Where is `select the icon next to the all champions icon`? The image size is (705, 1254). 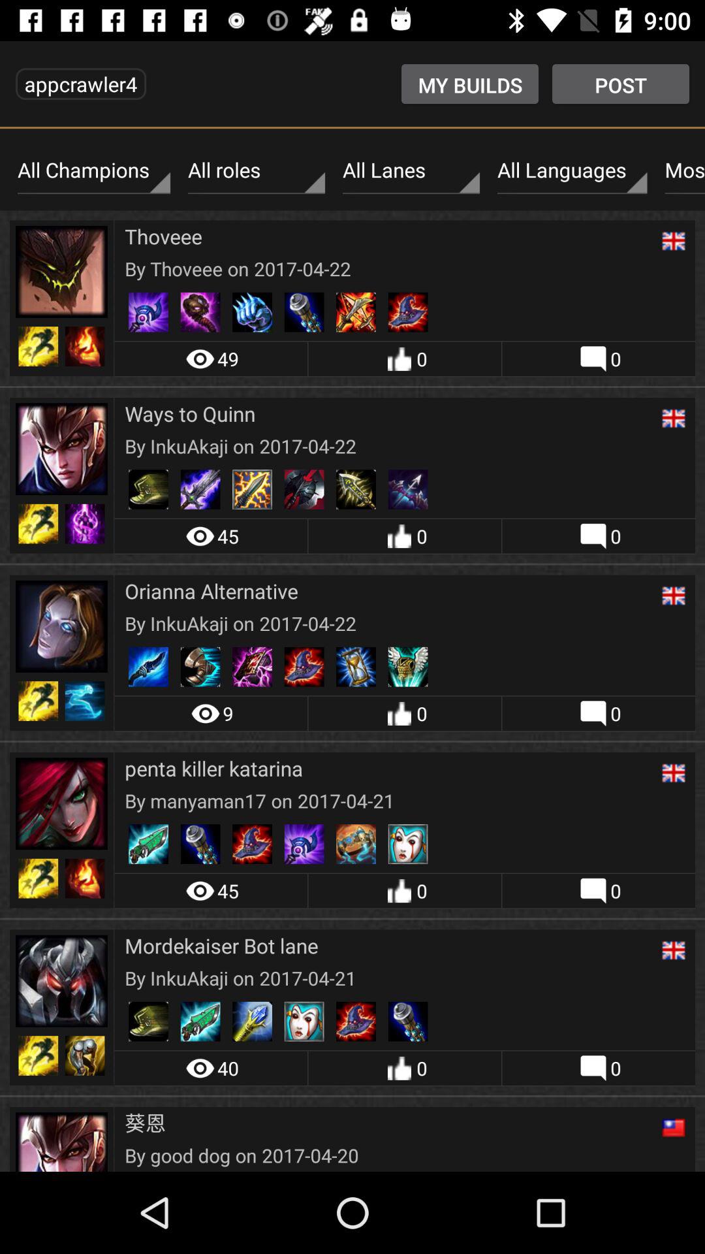 select the icon next to the all champions icon is located at coordinates (256, 170).